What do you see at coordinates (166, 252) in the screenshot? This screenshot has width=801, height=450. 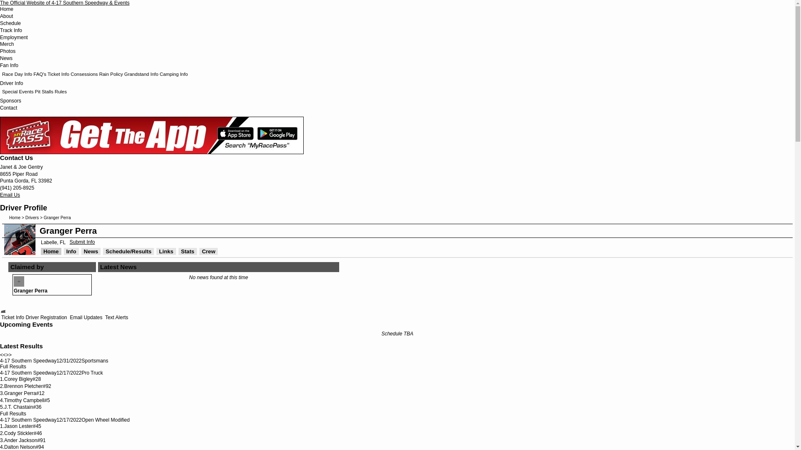 I see `Links` at bounding box center [166, 252].